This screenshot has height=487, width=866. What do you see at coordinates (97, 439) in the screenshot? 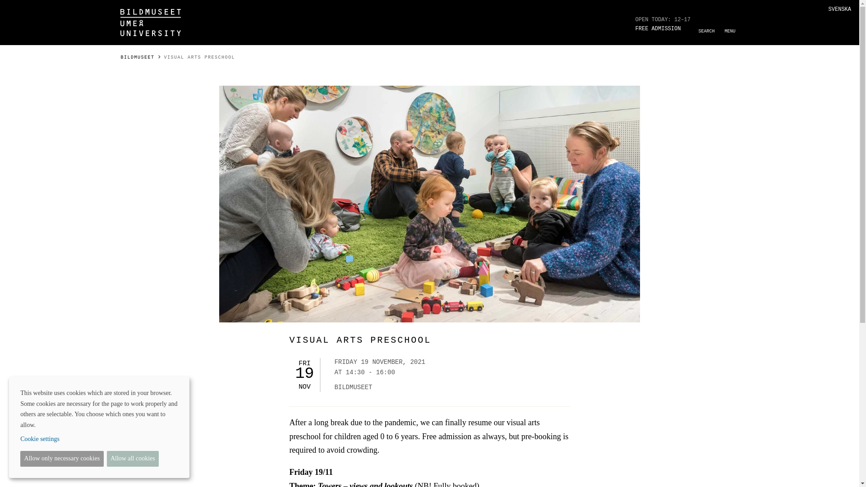
I see `Cookie settings` at bounding box center [97, 439].